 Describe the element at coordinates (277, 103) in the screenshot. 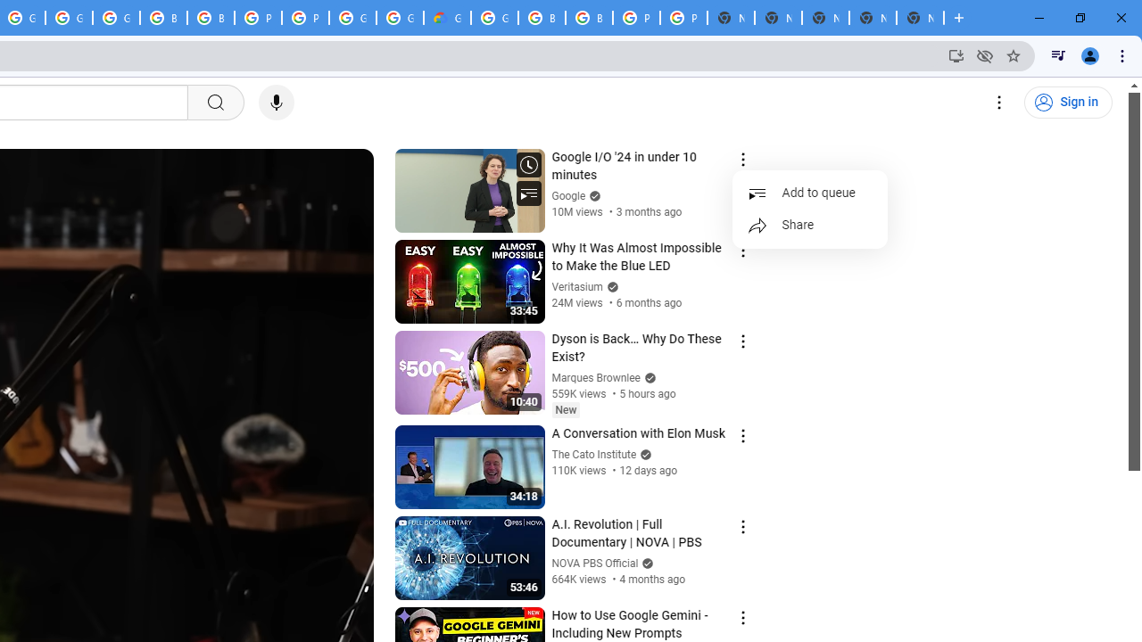

I see `Search with your voice` at that location.